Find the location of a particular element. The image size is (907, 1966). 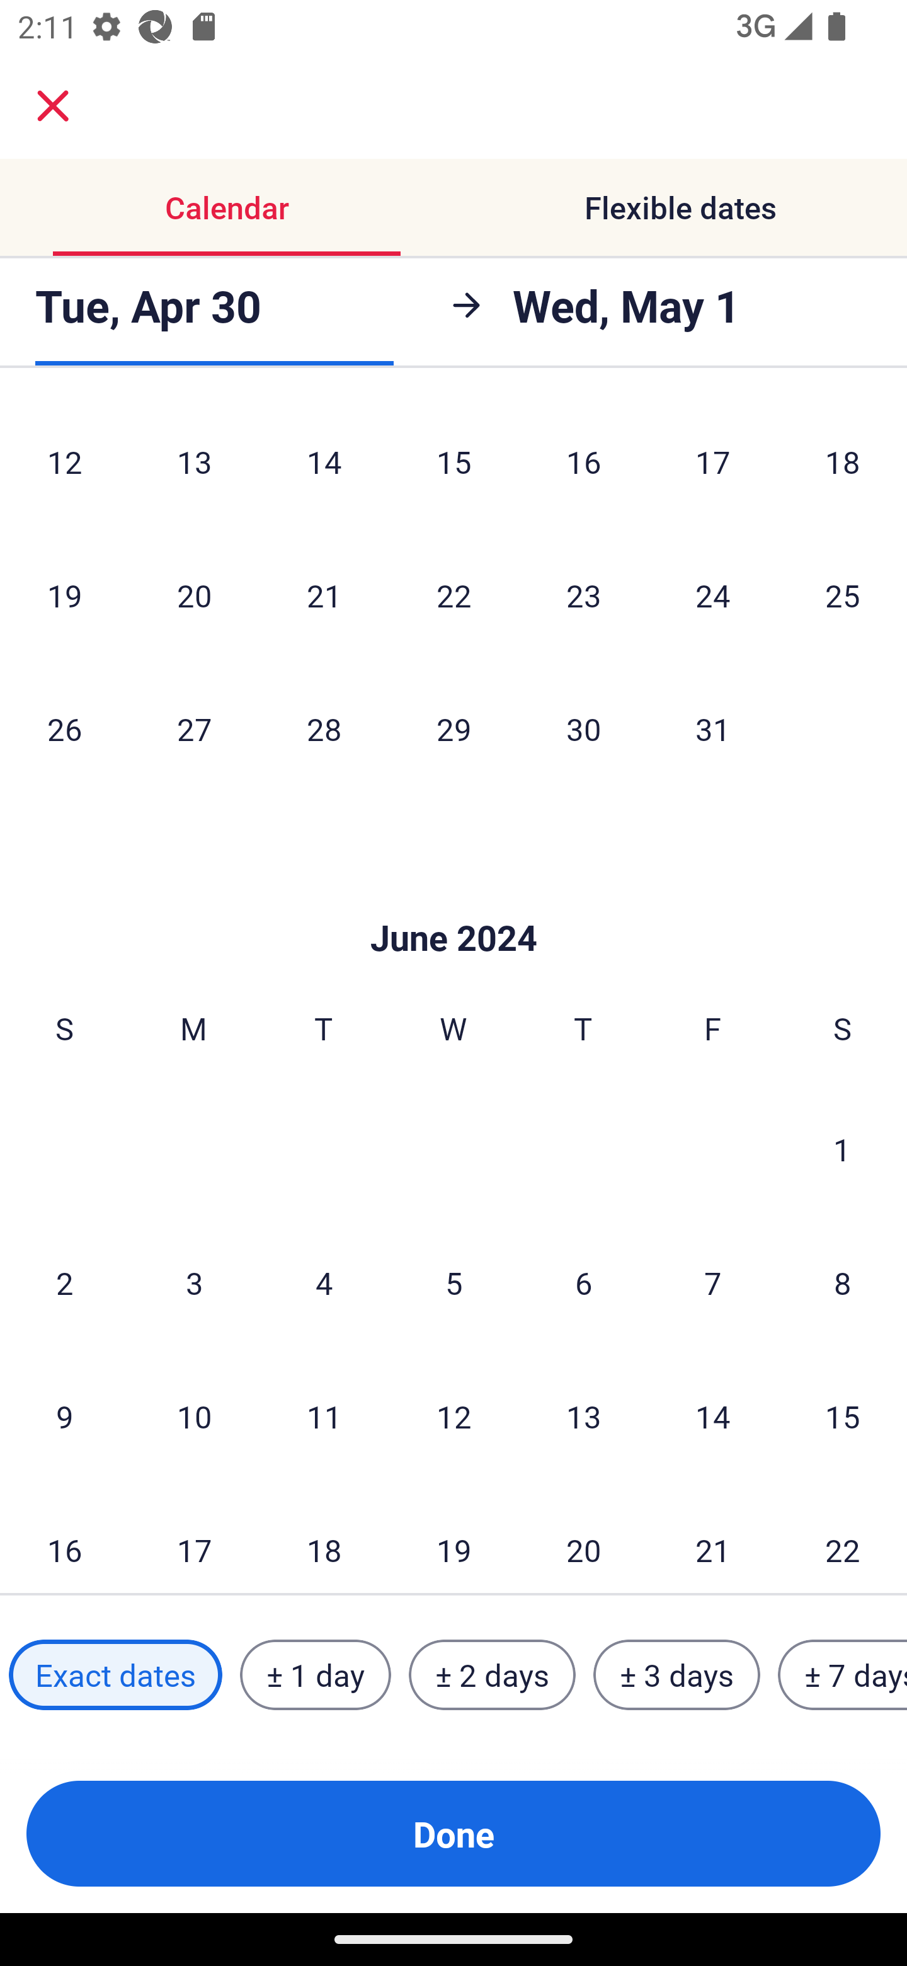

16 Thursday, May 16, 2024 is located at coordinates (583, 465).